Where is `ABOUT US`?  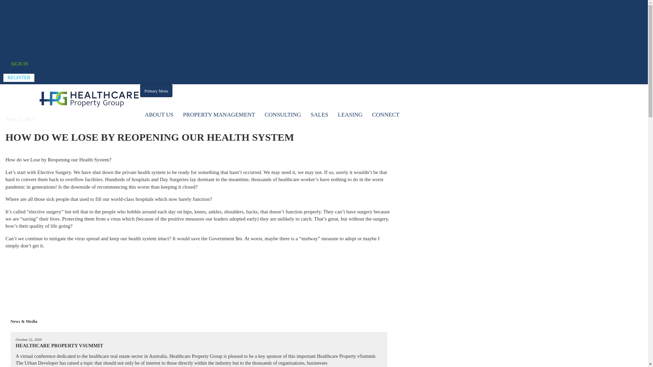
ABOUT US is located at coordinates (159, 115).